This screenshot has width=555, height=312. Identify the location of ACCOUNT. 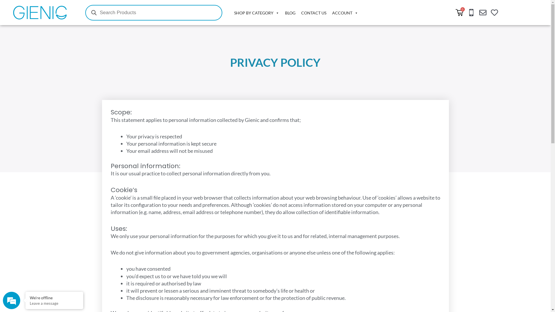
(345, 13).